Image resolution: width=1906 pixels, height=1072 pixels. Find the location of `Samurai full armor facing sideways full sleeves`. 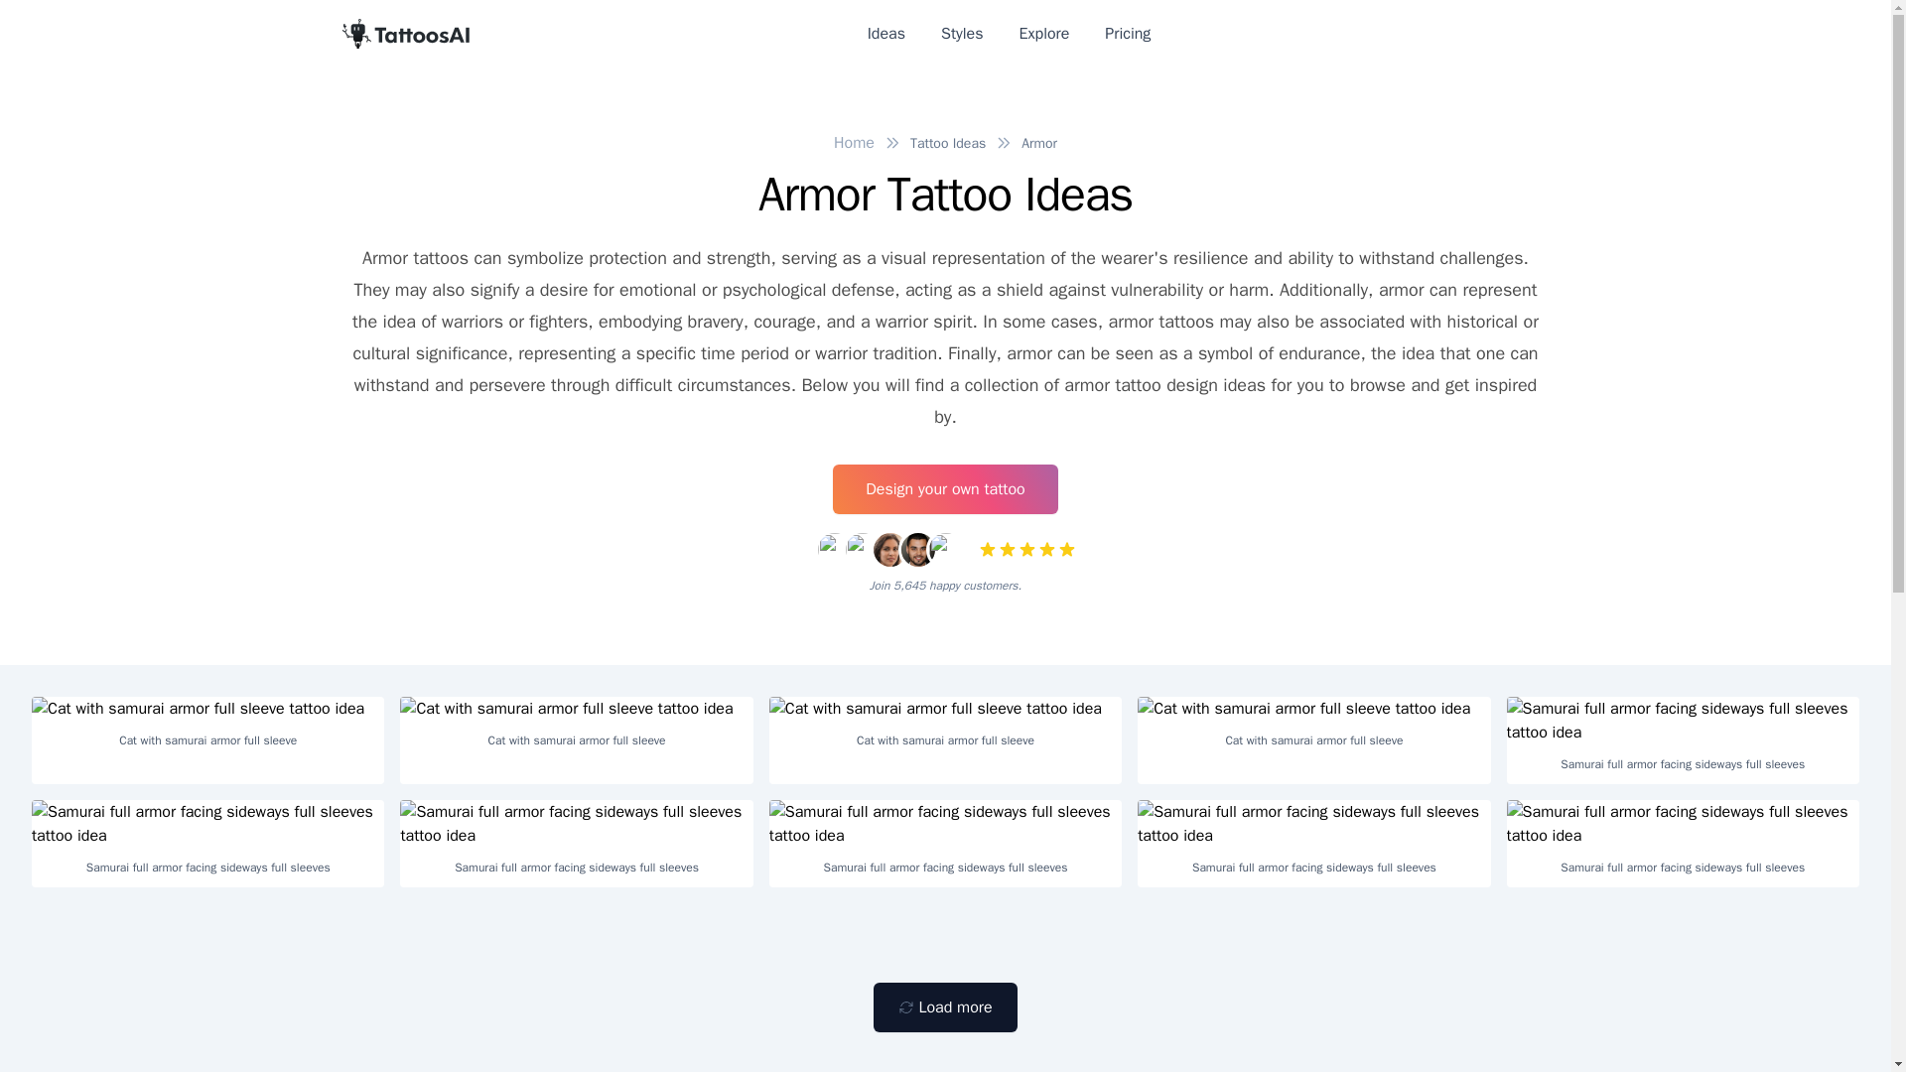

Samurai full armor facing sideways full sleeves is located at coordinates (1684, 844).